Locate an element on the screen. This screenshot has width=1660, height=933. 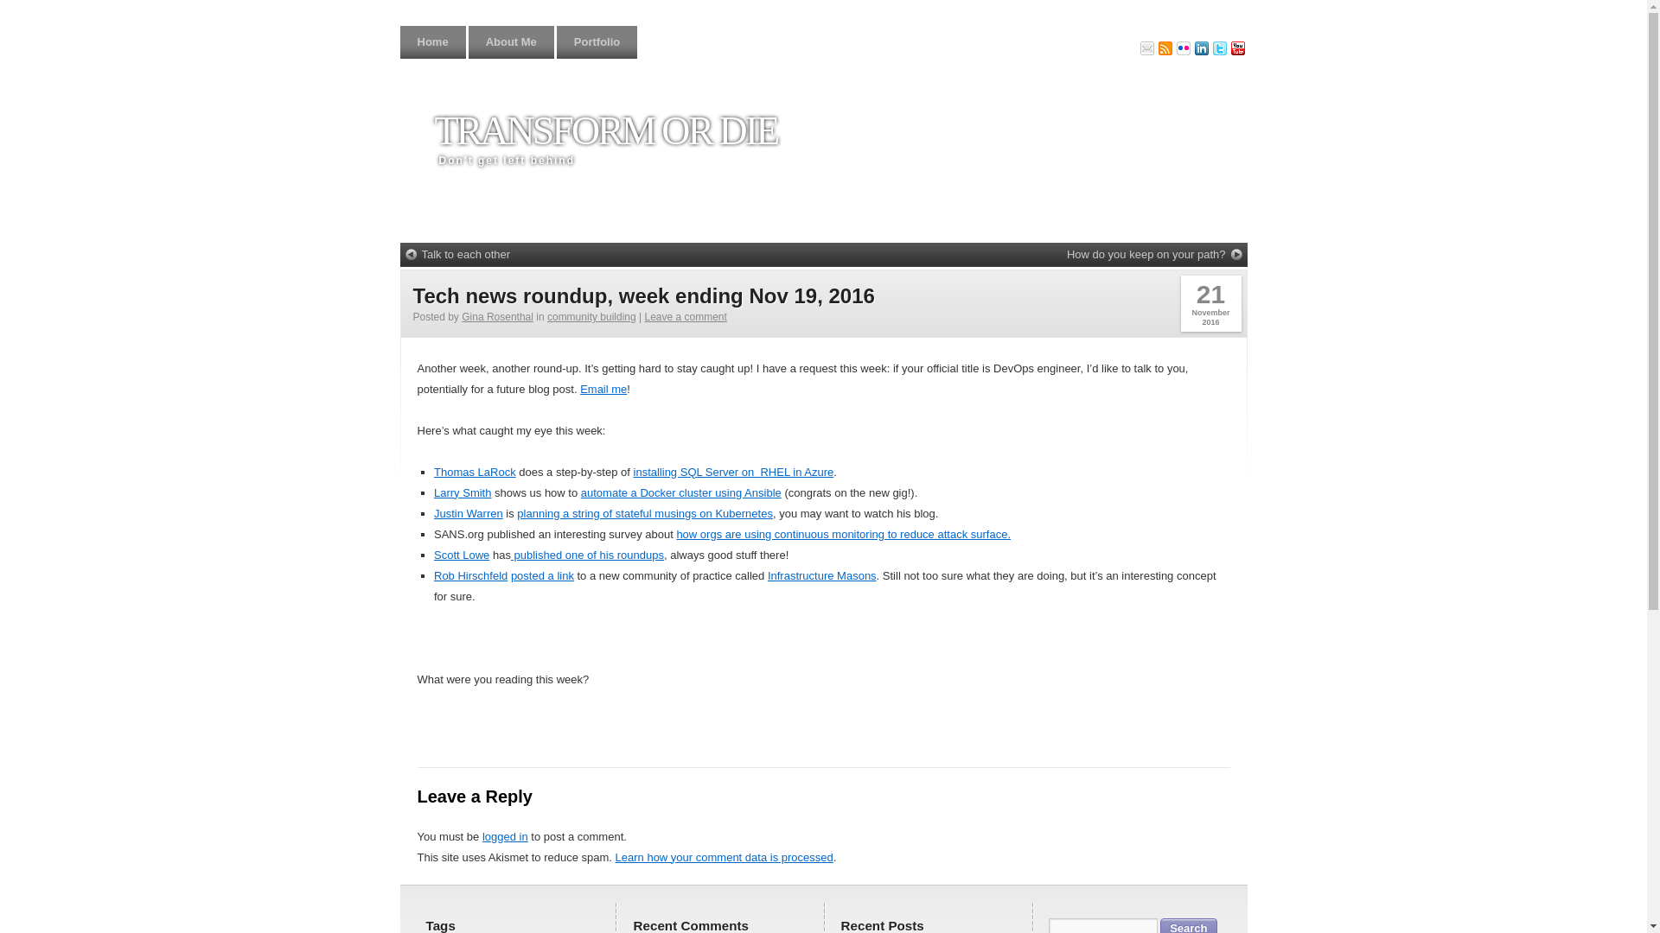
Gina Rosenthal is located at coordinates (496, 316).